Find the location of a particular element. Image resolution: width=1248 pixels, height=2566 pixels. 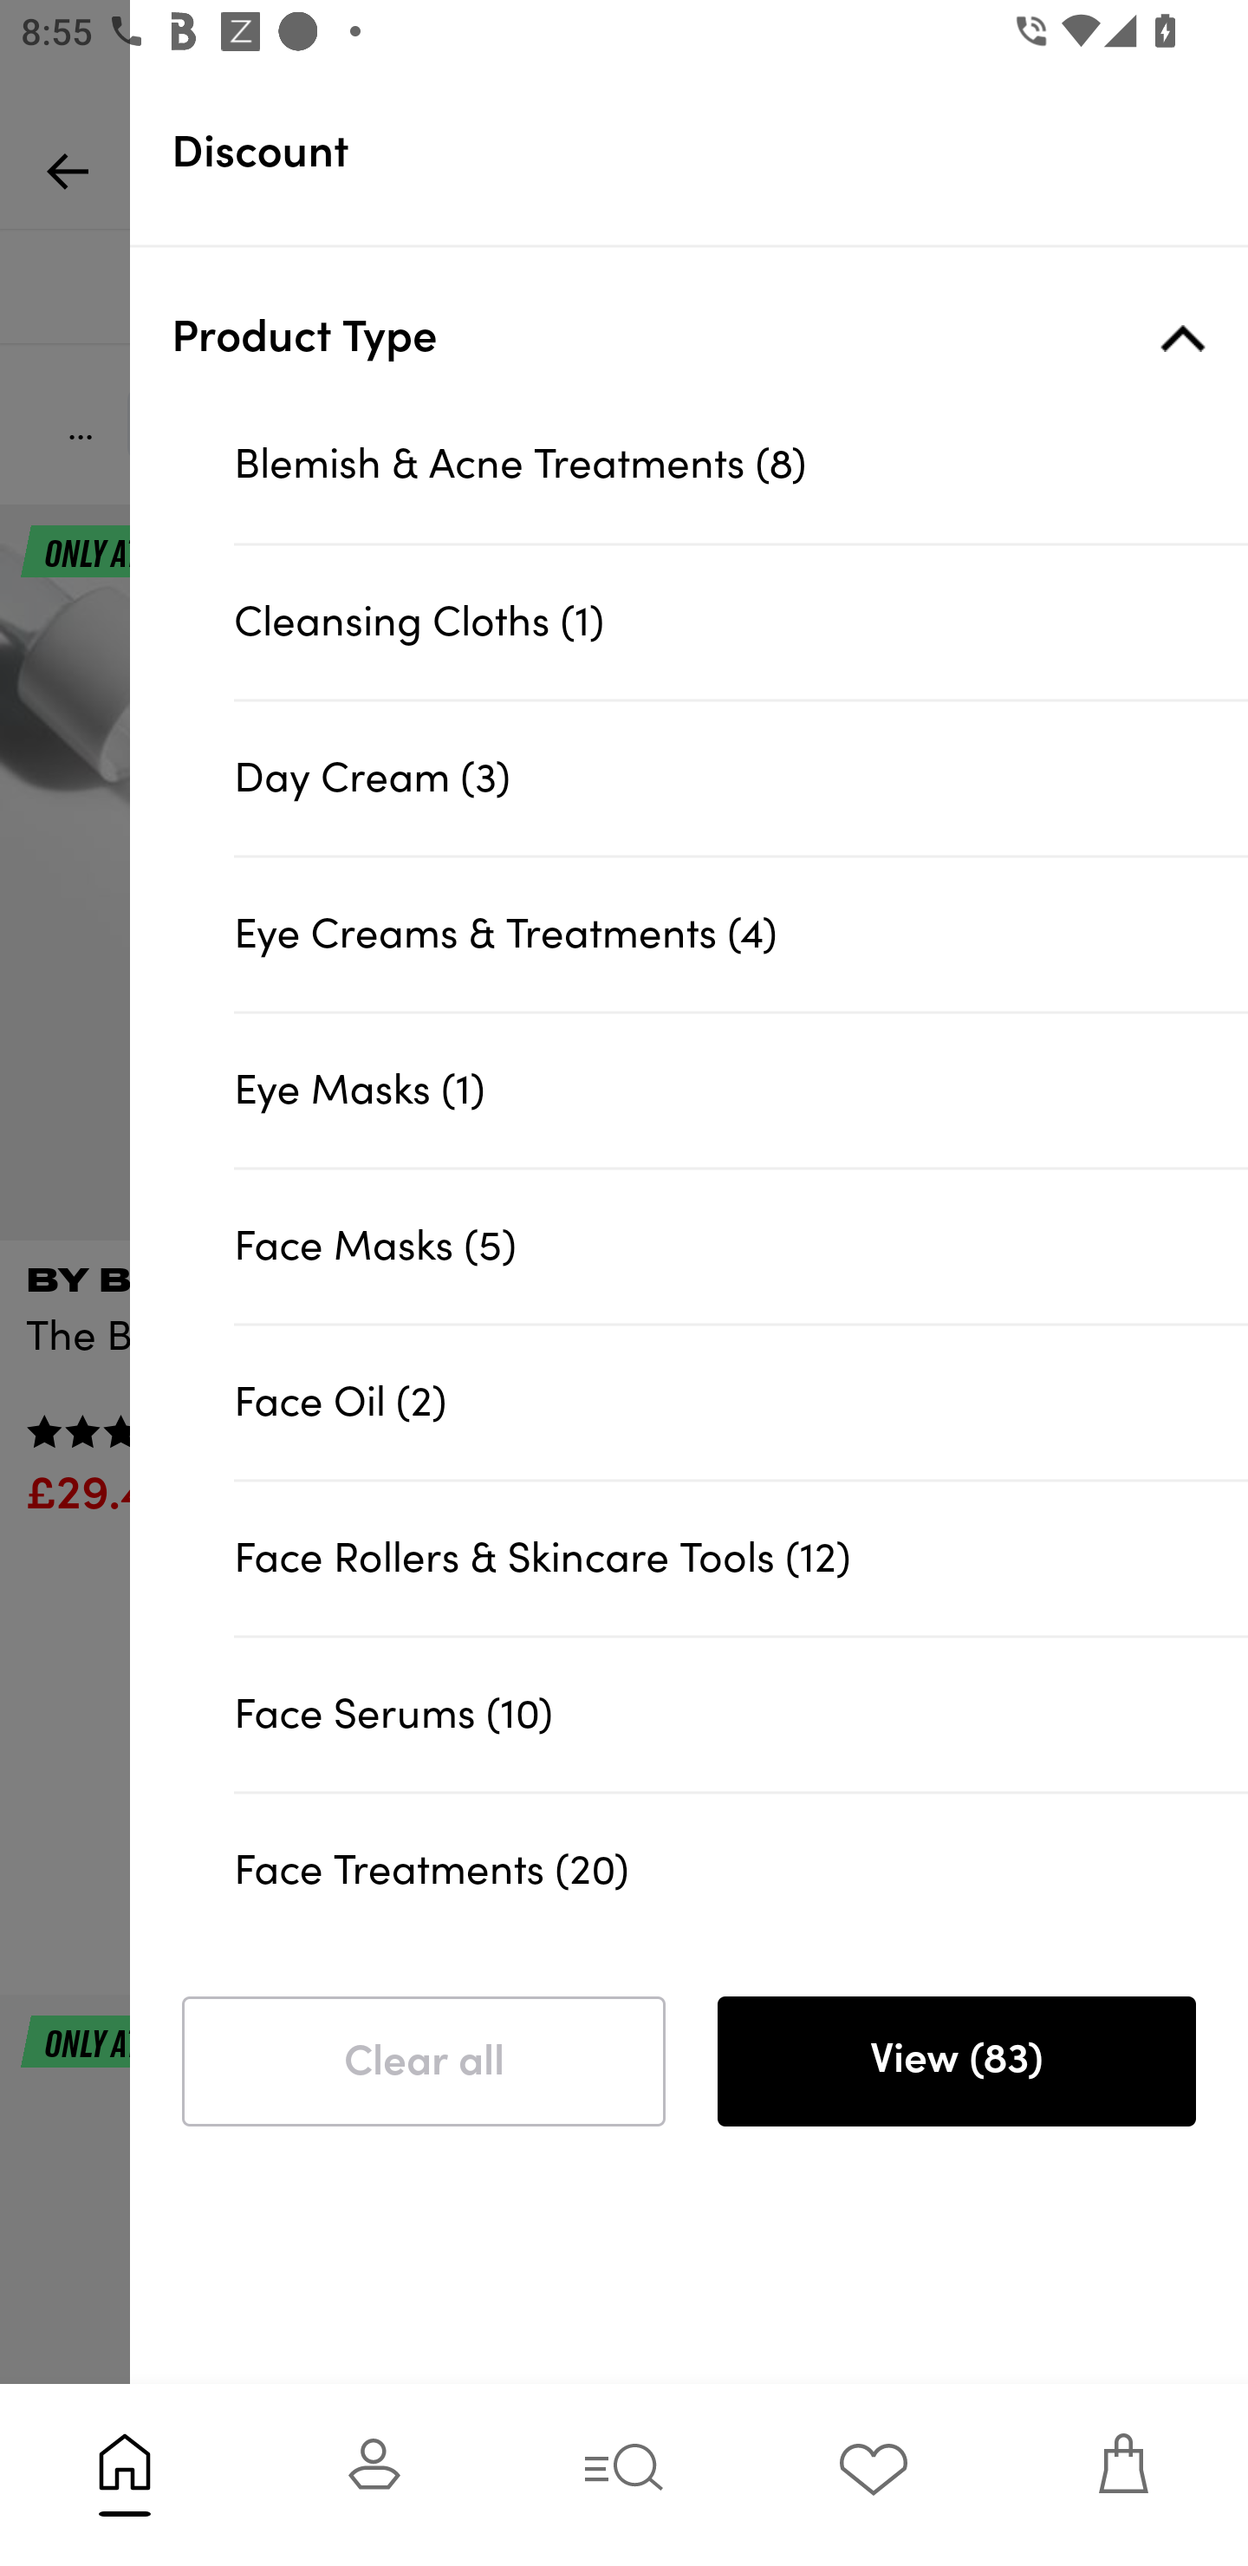

Day Cream (3) is located at coordinates (741, 777).